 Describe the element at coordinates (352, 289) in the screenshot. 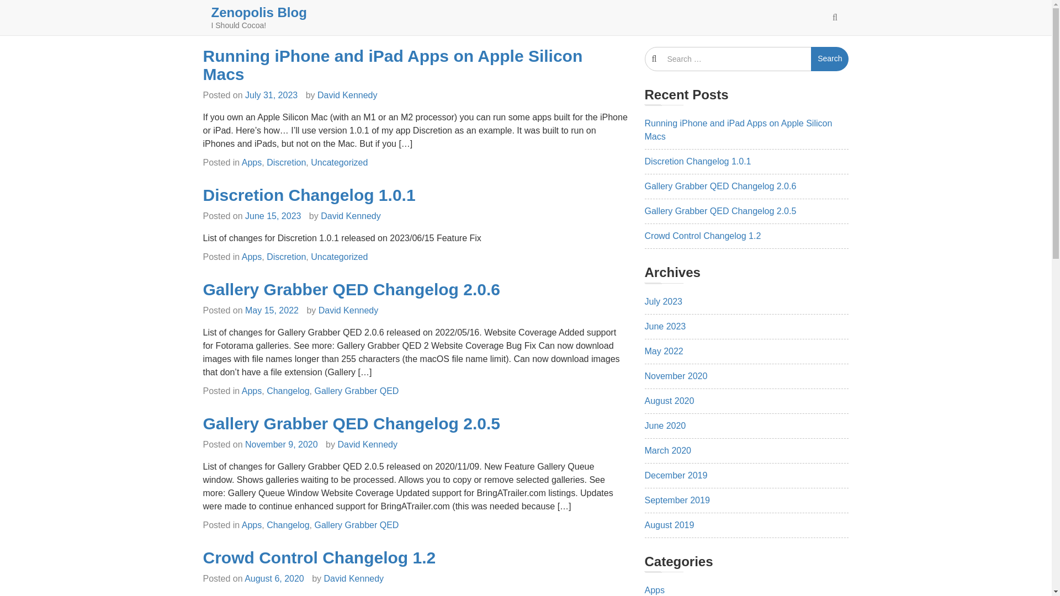

I see `Gallery Grabber QED Changelog 2.0.6` at that location.